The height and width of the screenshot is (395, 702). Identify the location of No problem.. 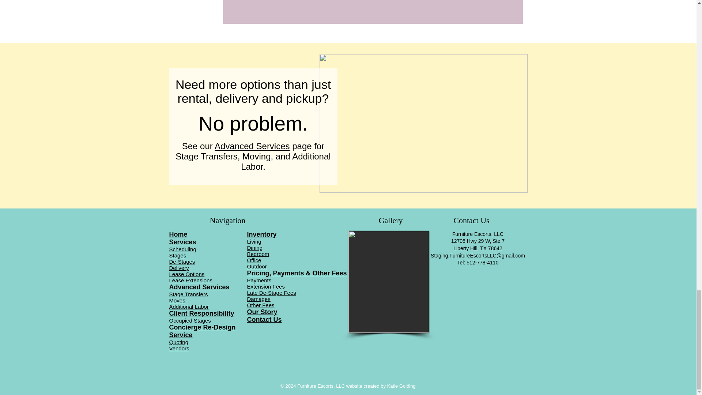
(253, 124).